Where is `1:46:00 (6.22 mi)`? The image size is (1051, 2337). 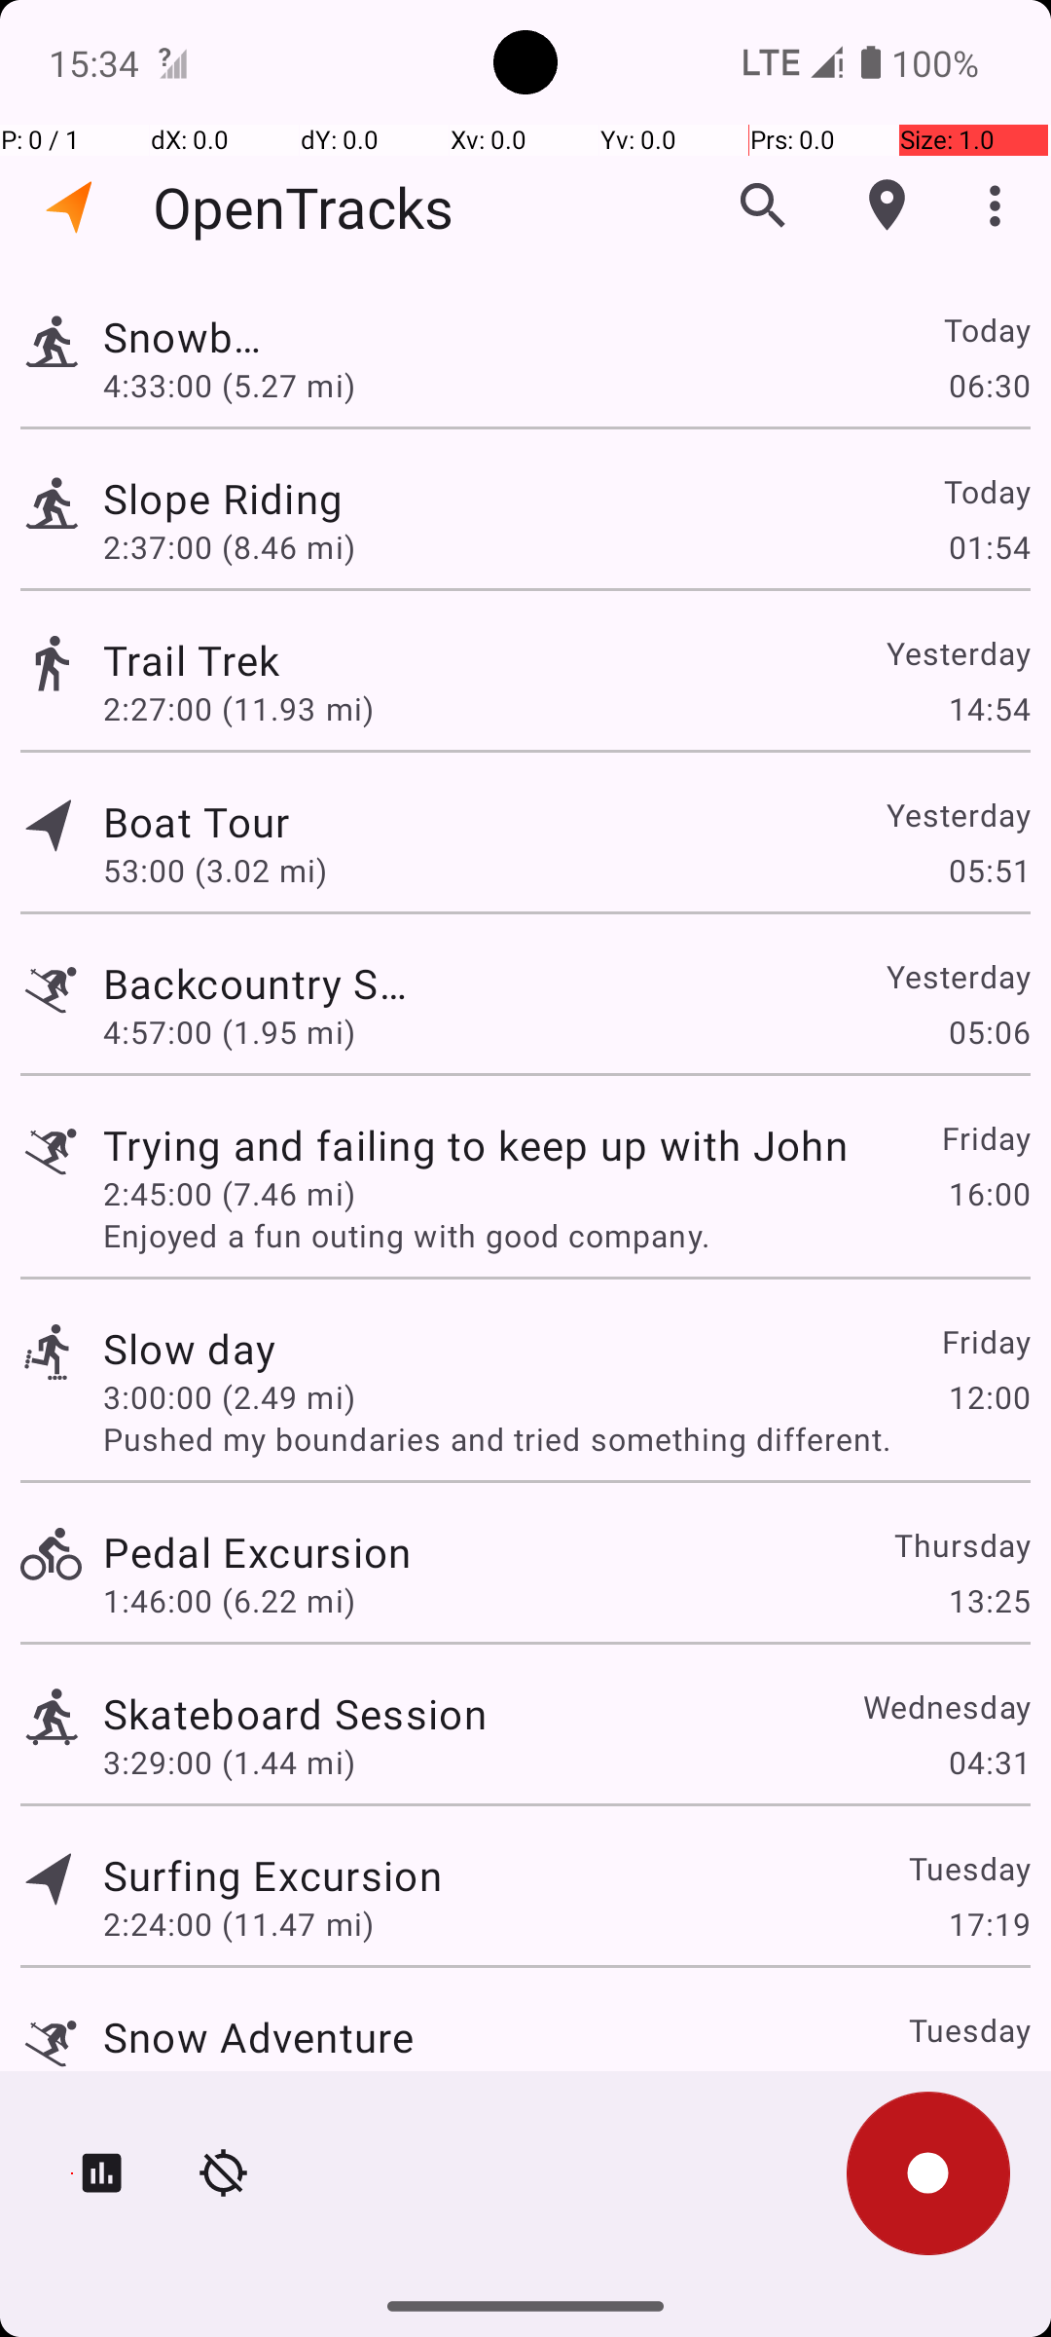 1:46:00 (6.22 mi) is located at coordinates (230, 1601).